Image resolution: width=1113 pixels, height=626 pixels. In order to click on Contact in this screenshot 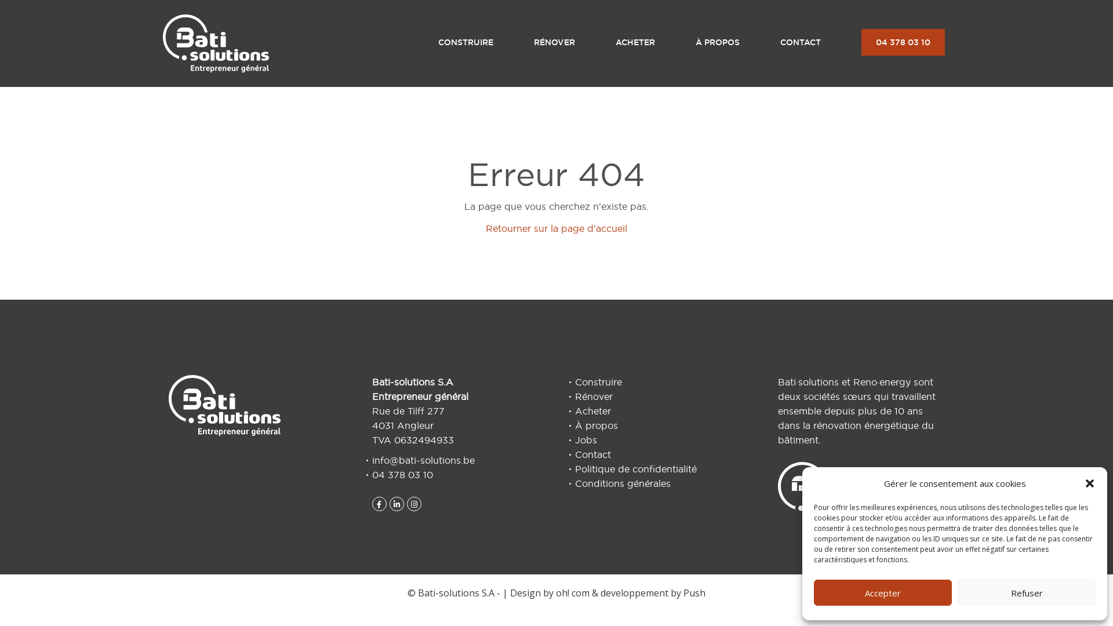, I will do `click(658, 454)`.